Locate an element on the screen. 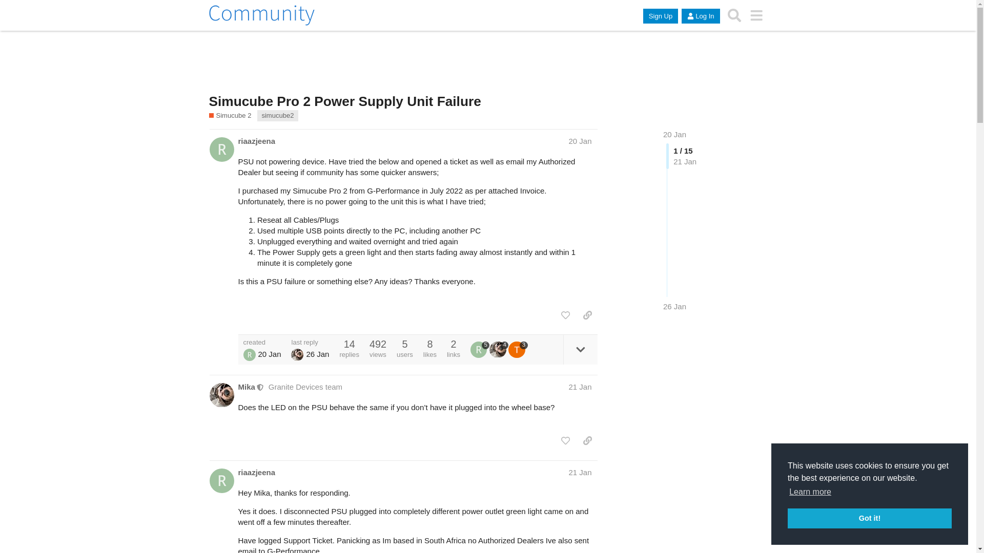  26 Jan 2024 19:38 is located at coordinates (674, 306).